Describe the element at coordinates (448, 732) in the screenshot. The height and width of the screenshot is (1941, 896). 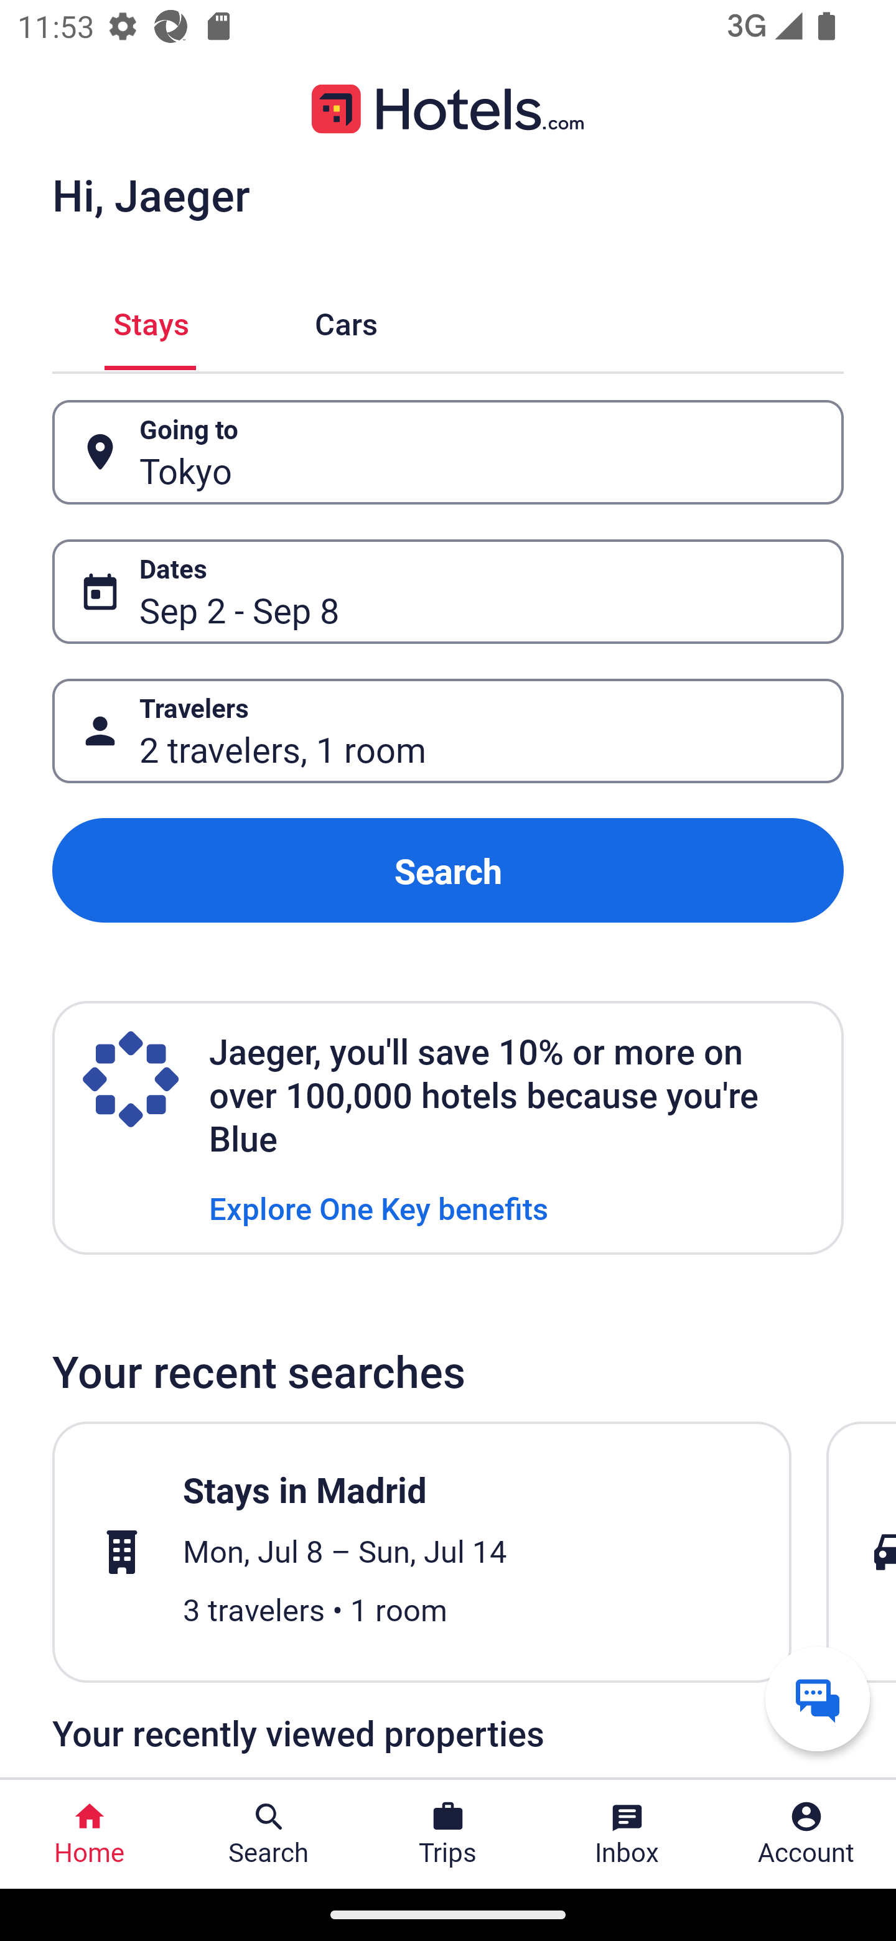
I see `Travelers Button 2 travelers, 1 room` at that location.